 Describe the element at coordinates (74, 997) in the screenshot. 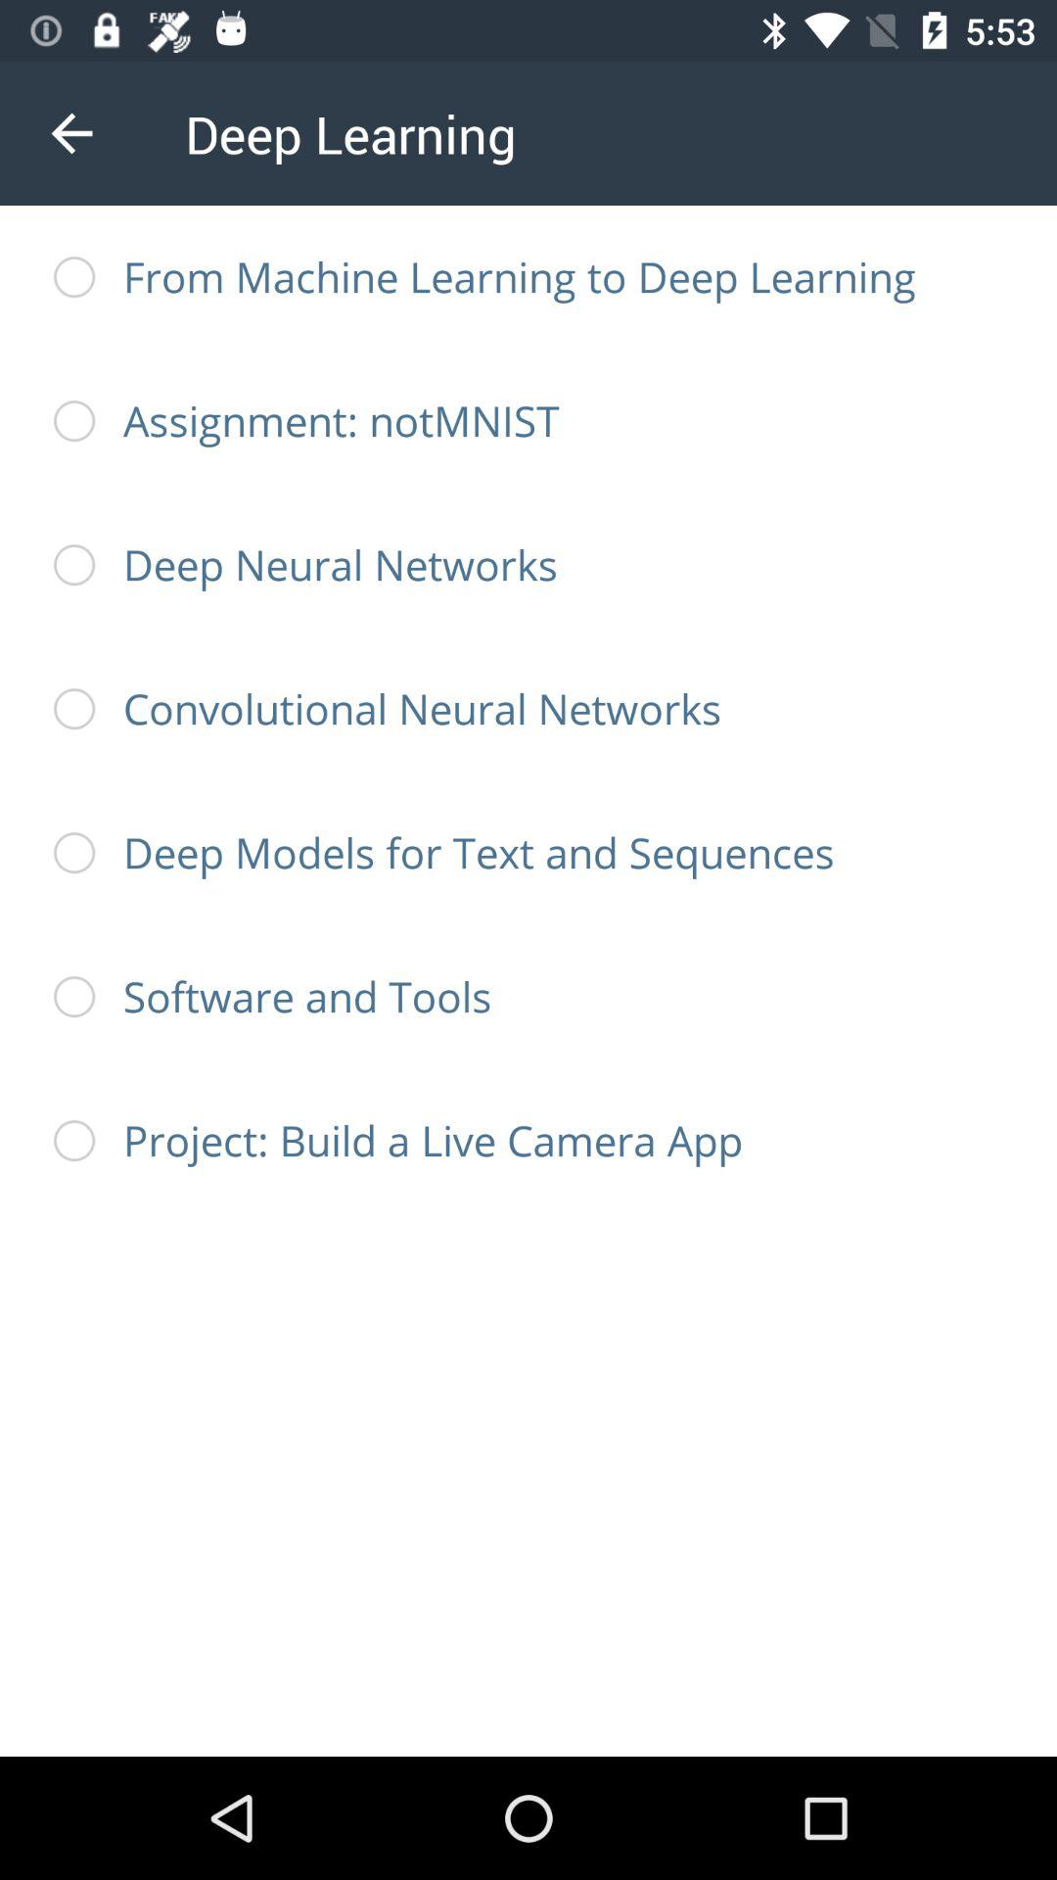

I see `click on the button which is left side of software and tools` at that location.